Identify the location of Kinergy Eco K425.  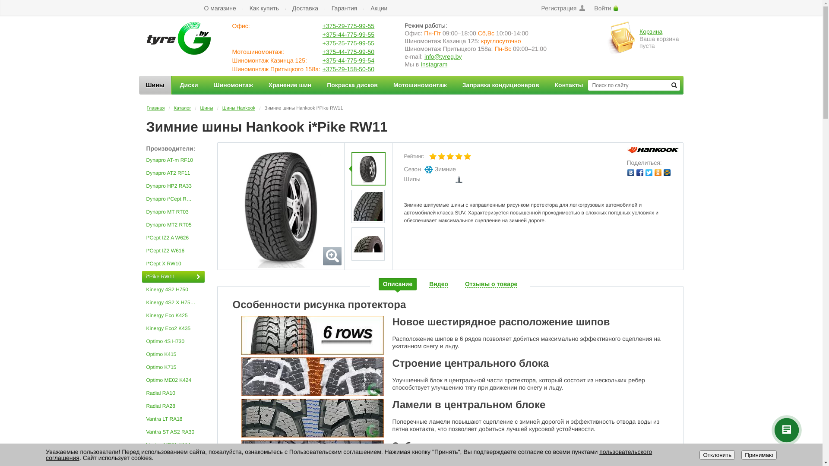
(173, 316).